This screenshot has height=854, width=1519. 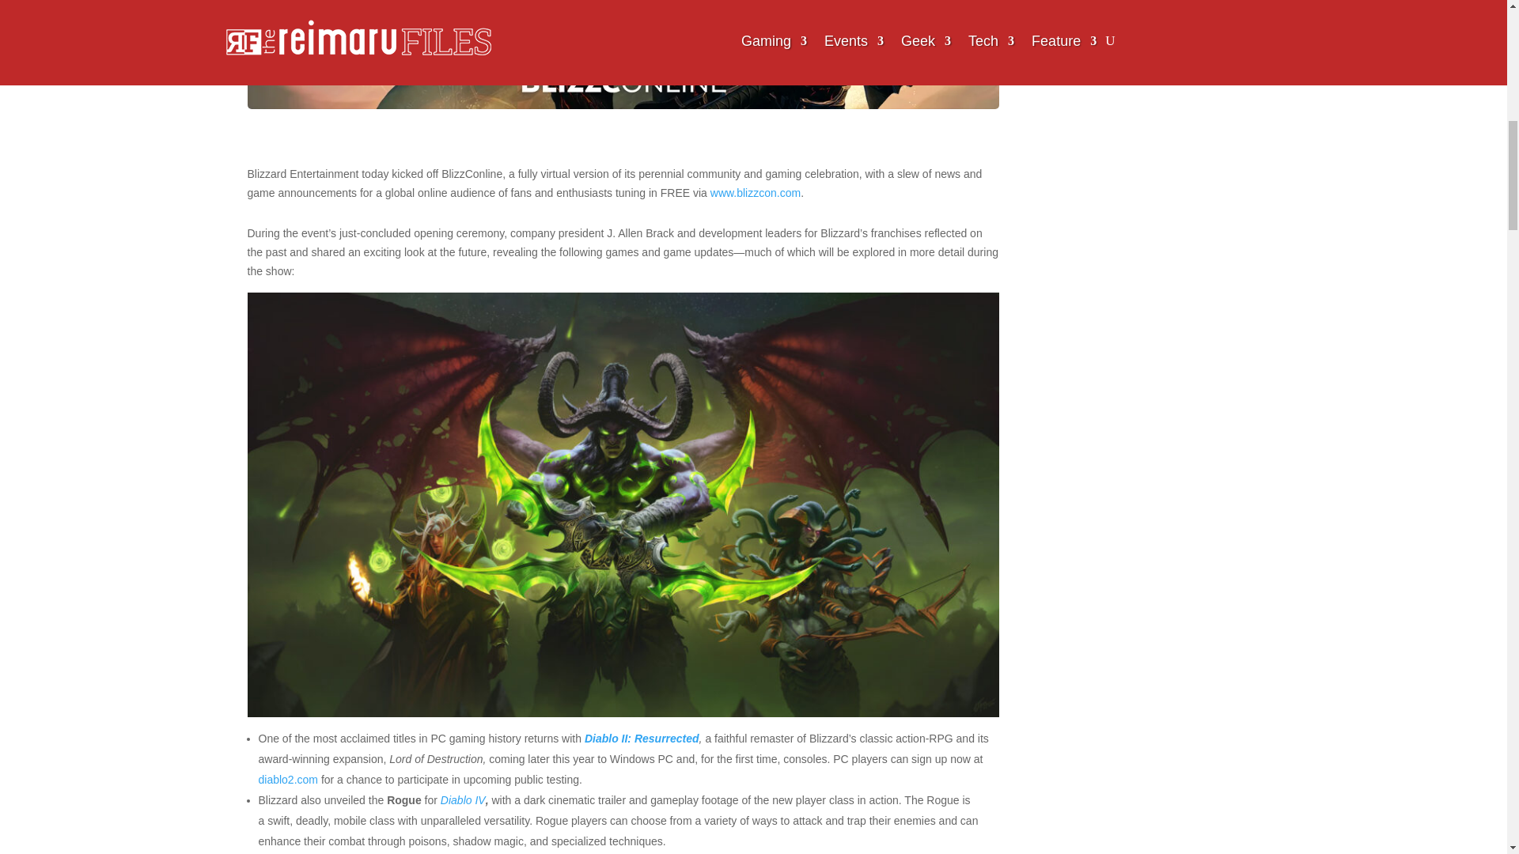 I want to click on Diablo II: Resurrected, so click(x=642, y=738).